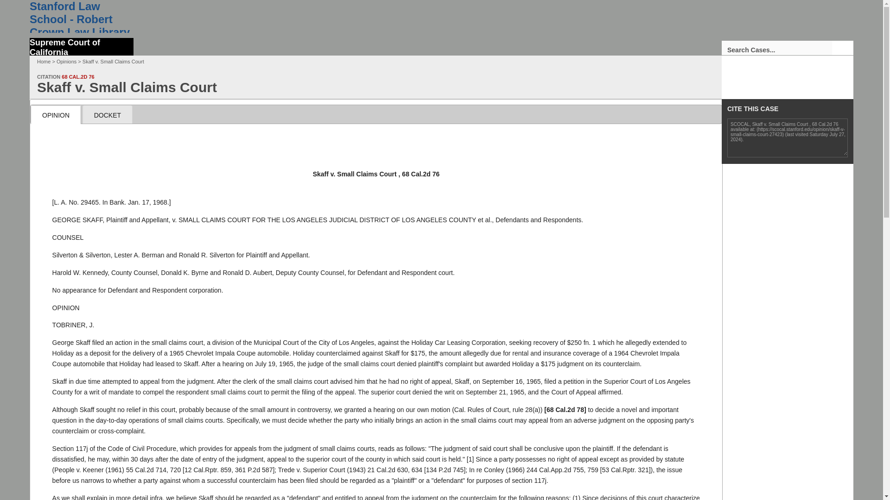 This screenshot has height=500, width=890. I want to click on OPINION, so click(56, 114).